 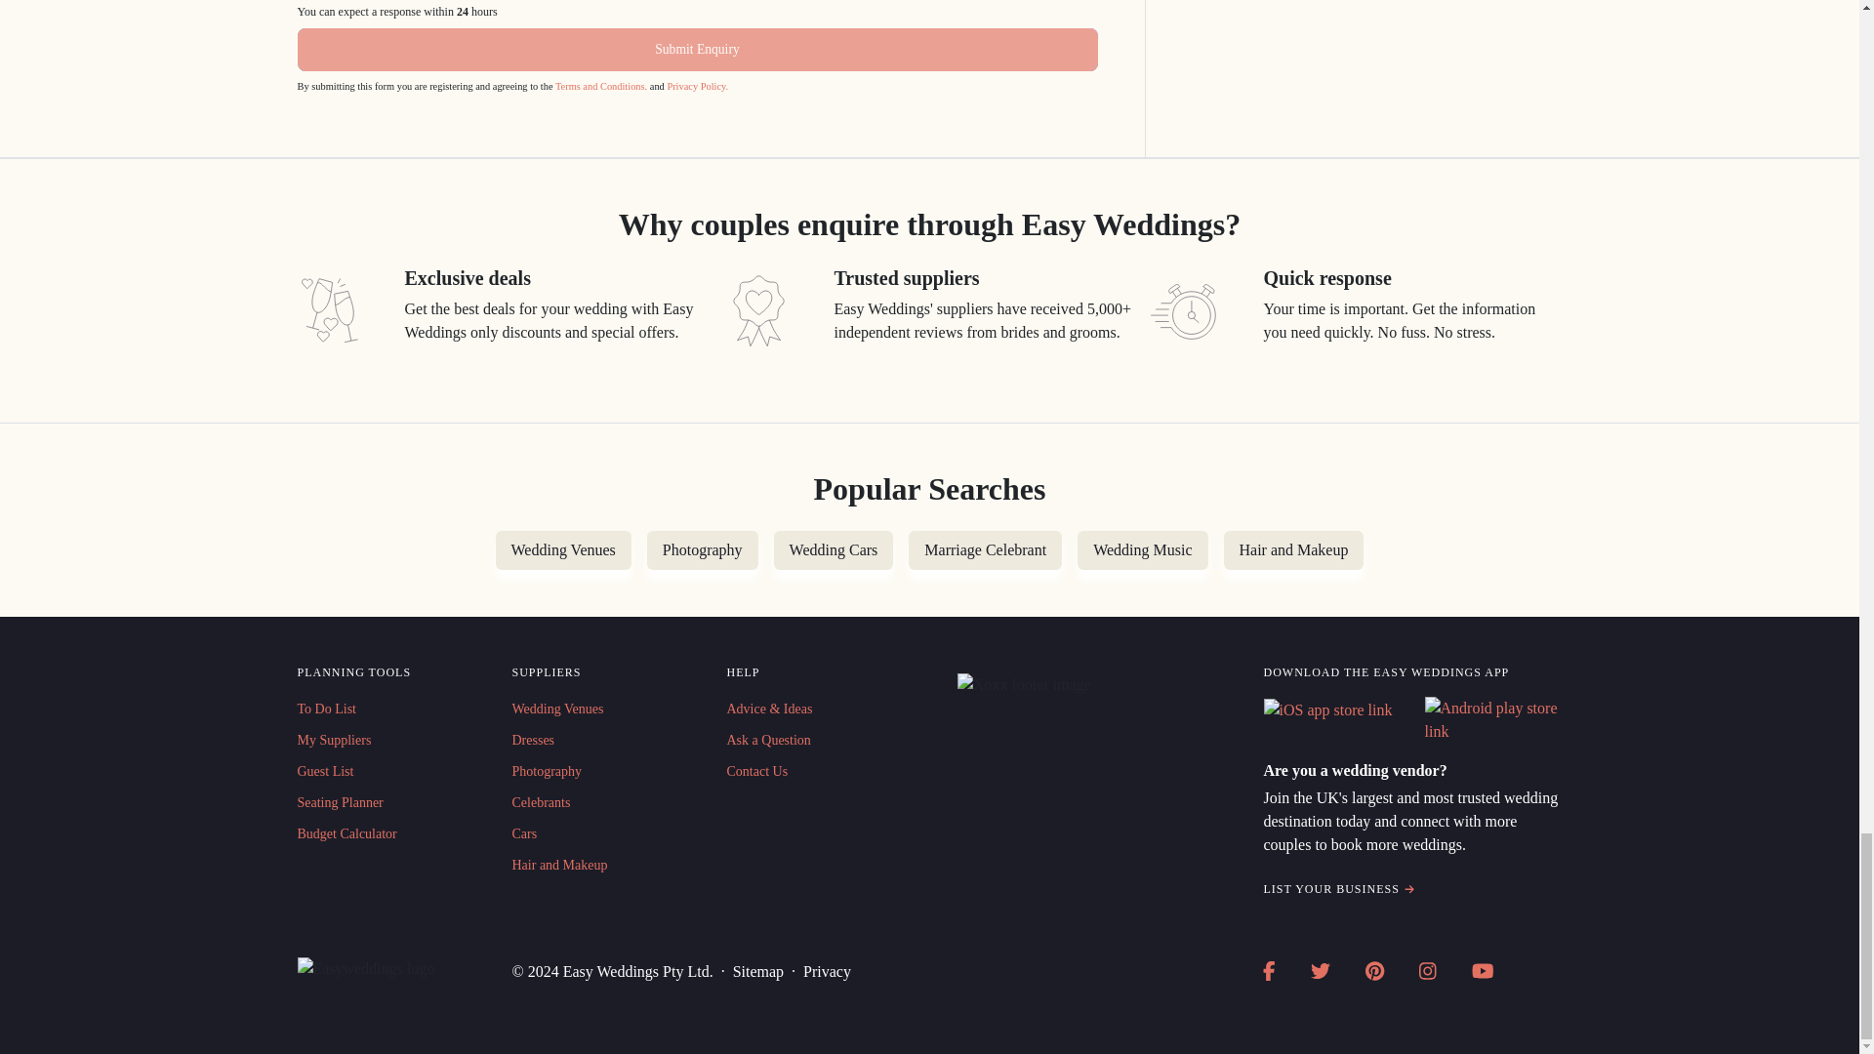 I want to click on Submit Enquiry, so click(x=696, y=50).